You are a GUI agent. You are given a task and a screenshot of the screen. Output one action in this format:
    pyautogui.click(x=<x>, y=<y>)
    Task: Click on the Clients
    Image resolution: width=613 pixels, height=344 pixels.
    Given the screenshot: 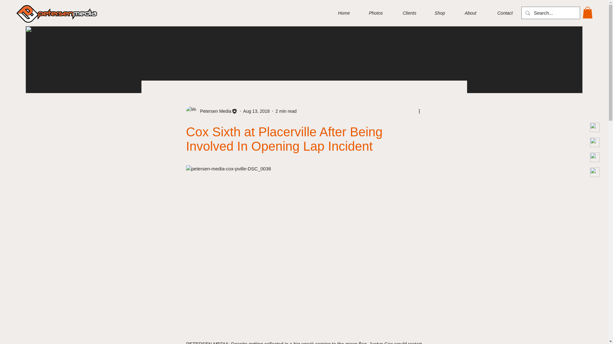 What is the action you would take?
    pyautogui.click(x=404, y=13)
    